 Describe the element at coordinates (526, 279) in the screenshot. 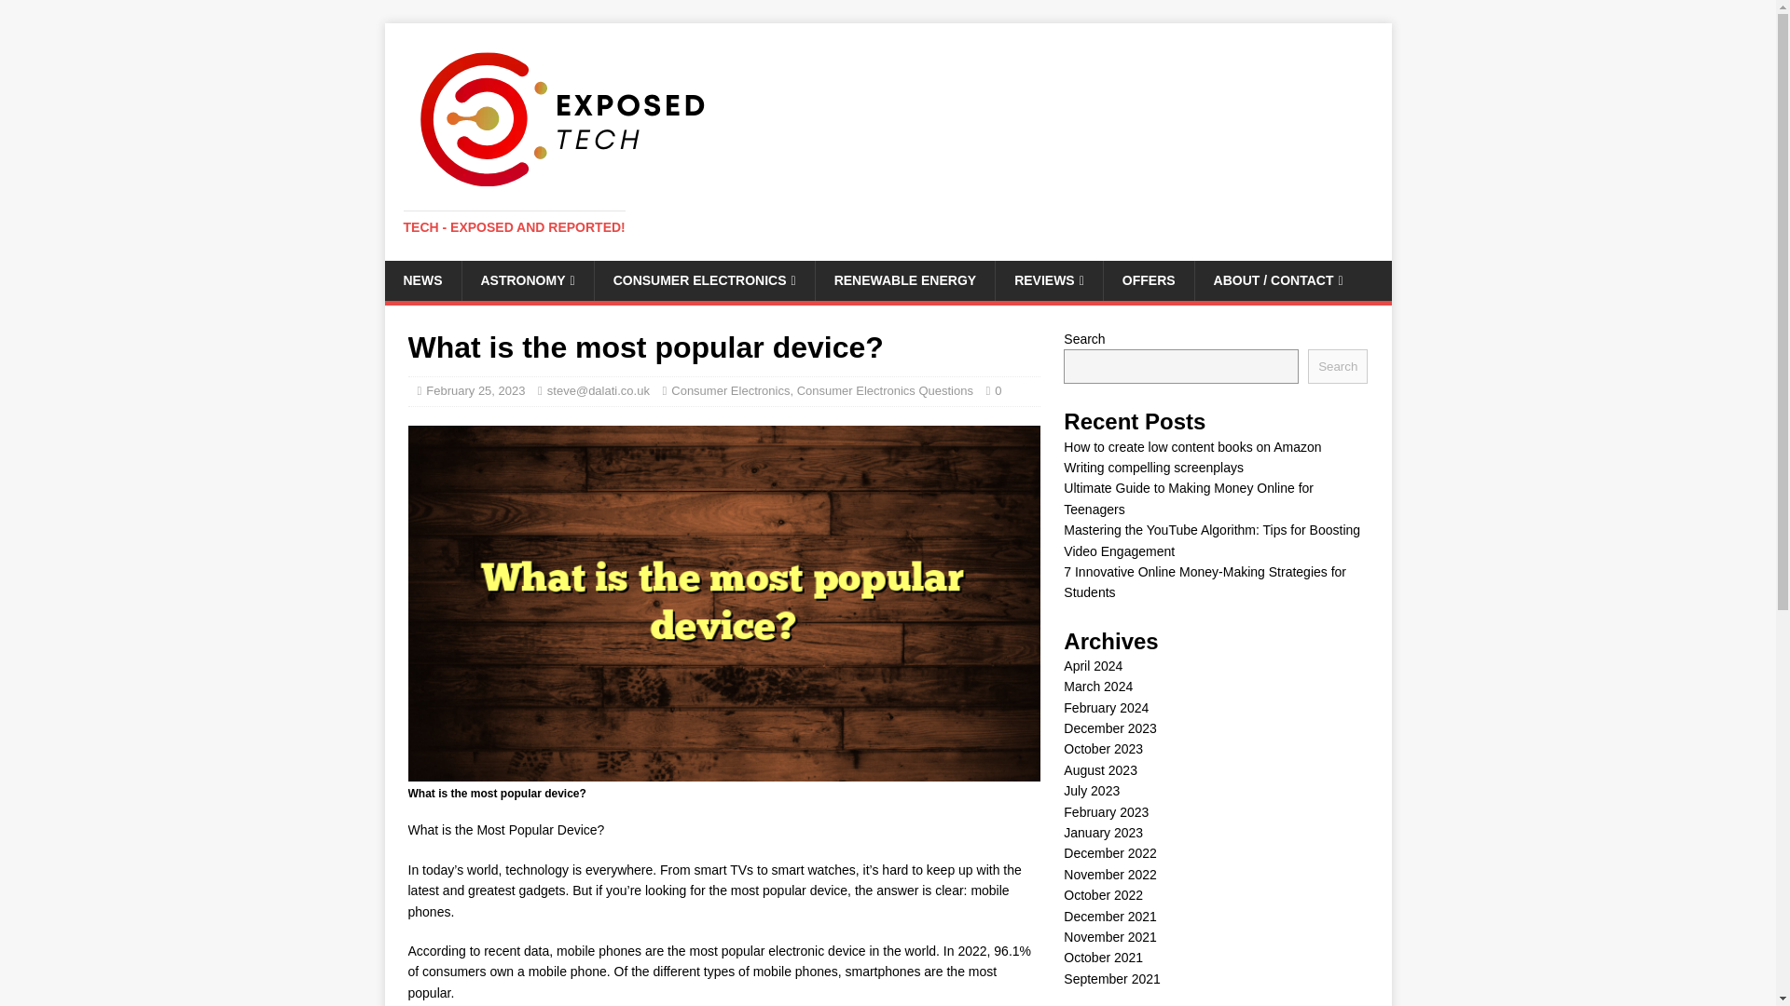

I see `ASTRONOMY` at that location.